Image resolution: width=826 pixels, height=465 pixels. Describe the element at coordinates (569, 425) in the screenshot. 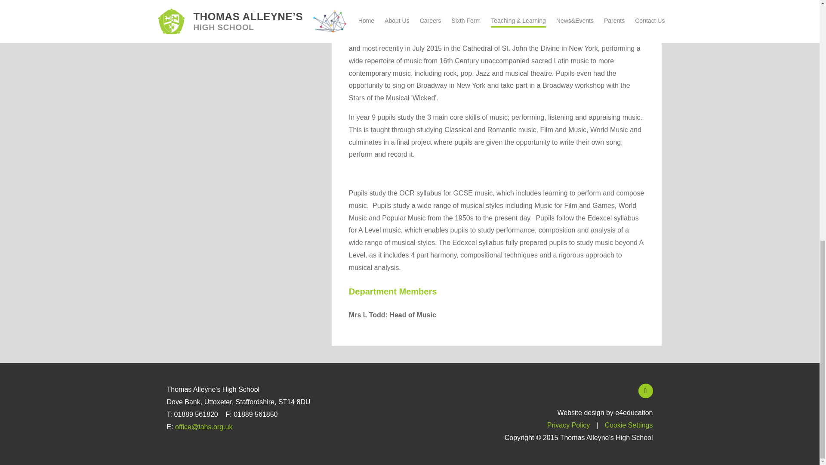

I see `Privacy Policy` at that location.